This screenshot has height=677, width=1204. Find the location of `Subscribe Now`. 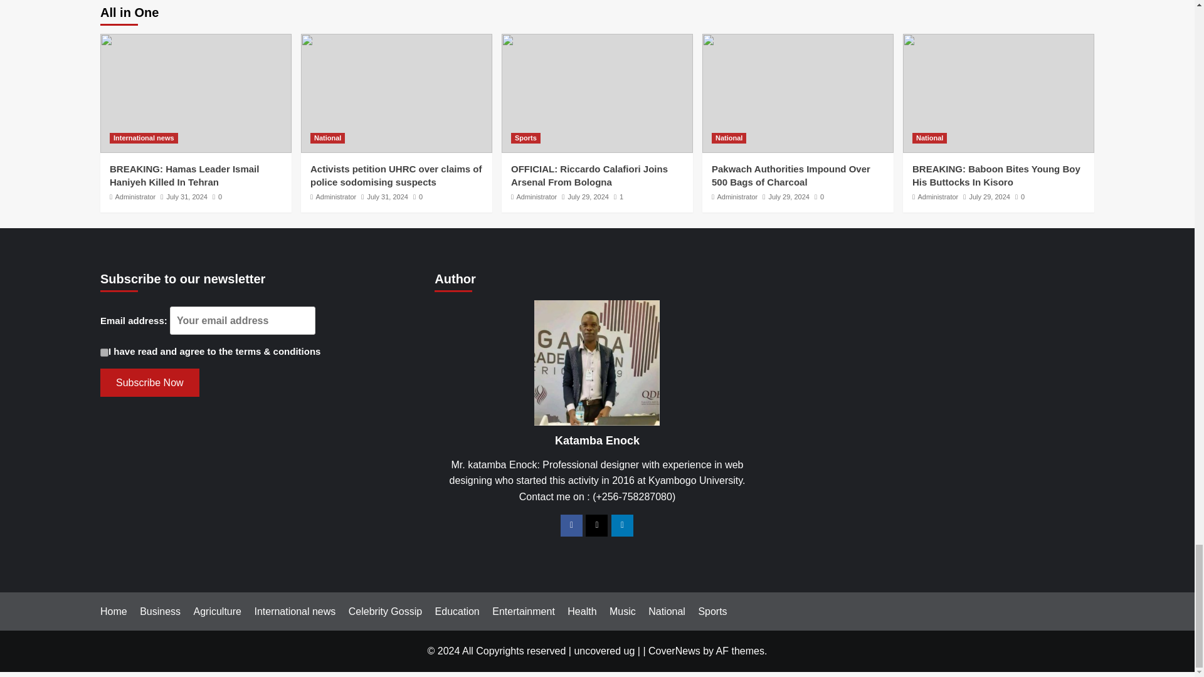

Subscribe Now is located at coordinates (149, 382).